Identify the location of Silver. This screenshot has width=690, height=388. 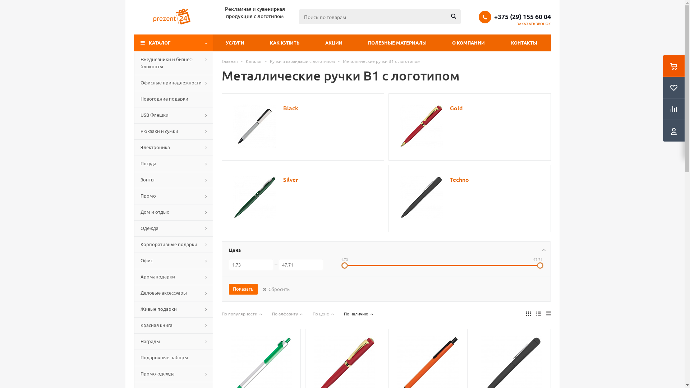
(254, 198).